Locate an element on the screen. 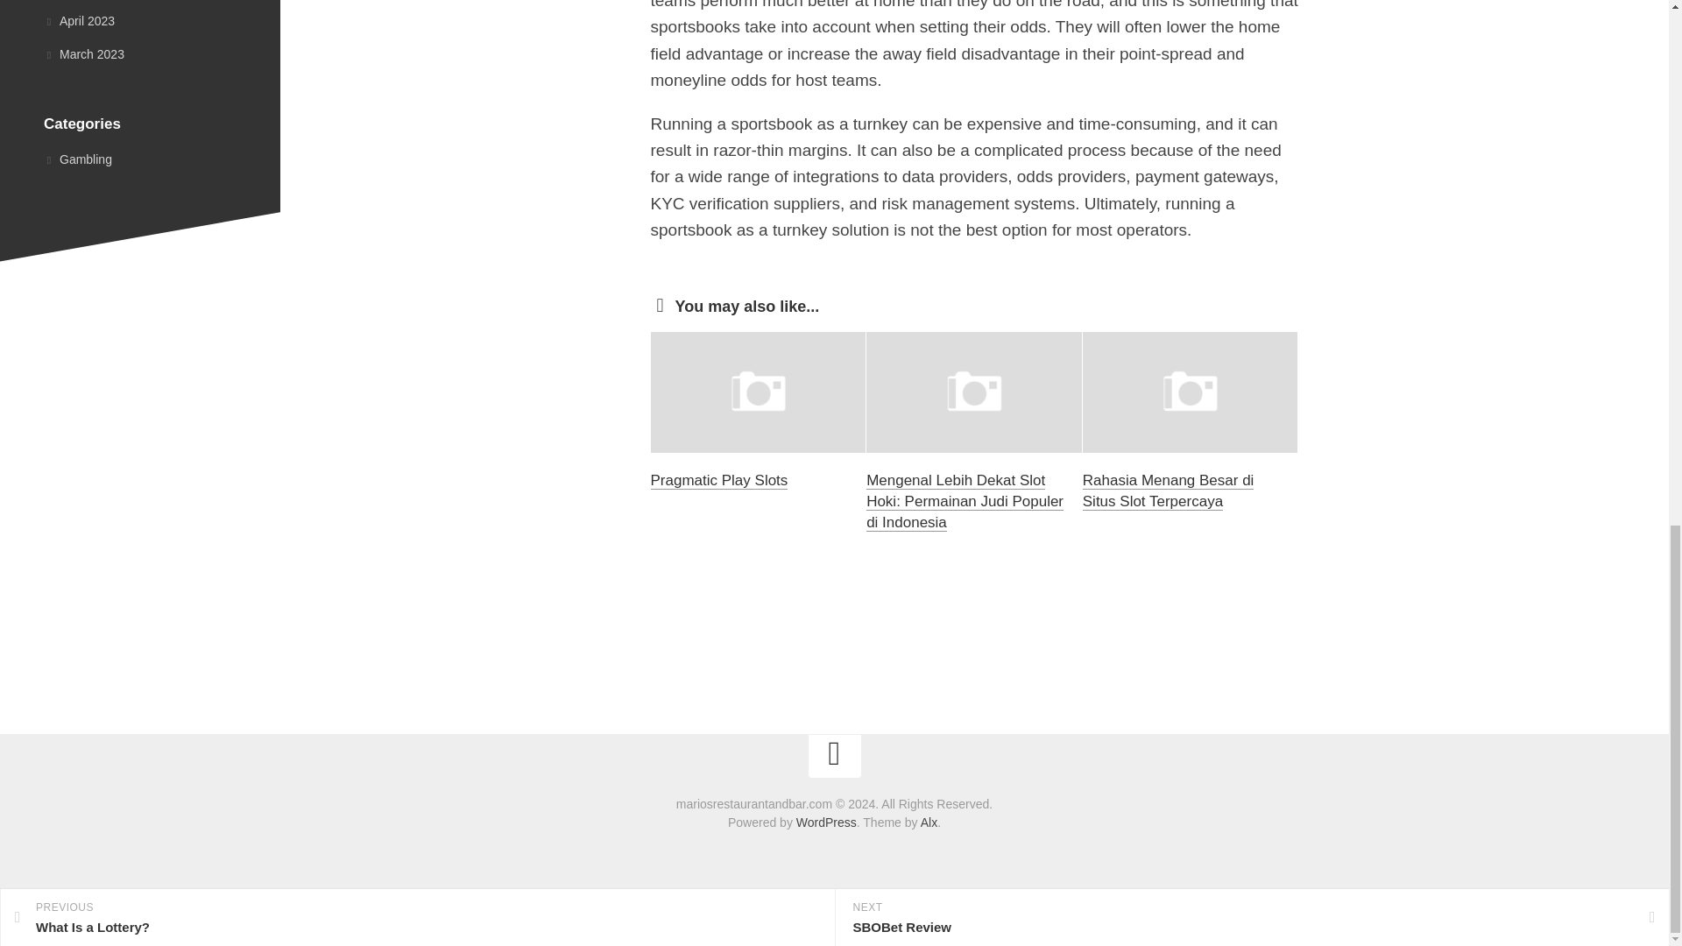 This screenshot has height=946, width=1682. April 2023 is located at coordinates (79, 21).